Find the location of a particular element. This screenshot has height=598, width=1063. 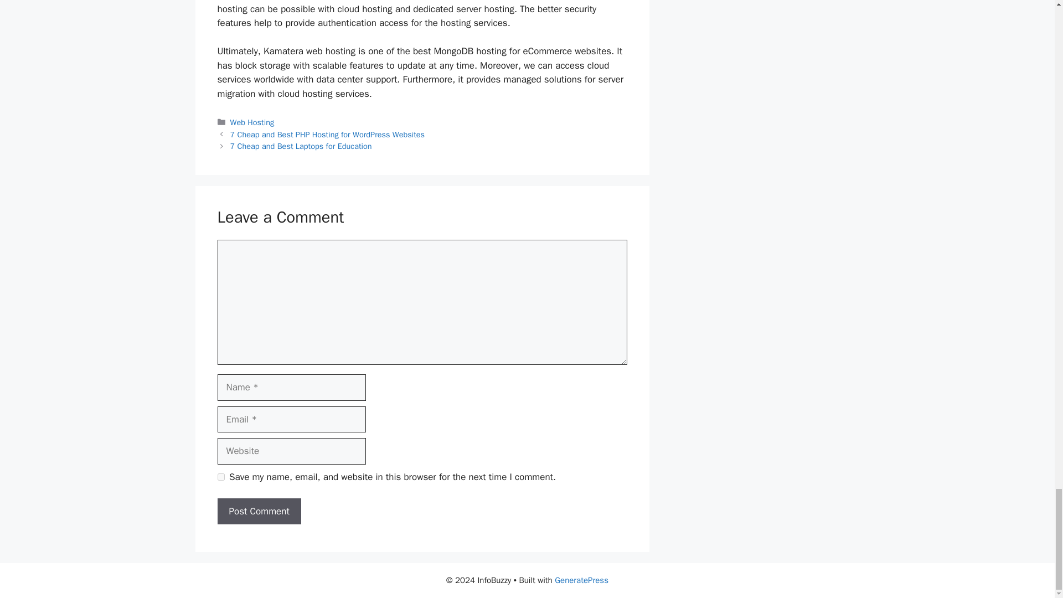

yes is located at coordinates (220, 477).